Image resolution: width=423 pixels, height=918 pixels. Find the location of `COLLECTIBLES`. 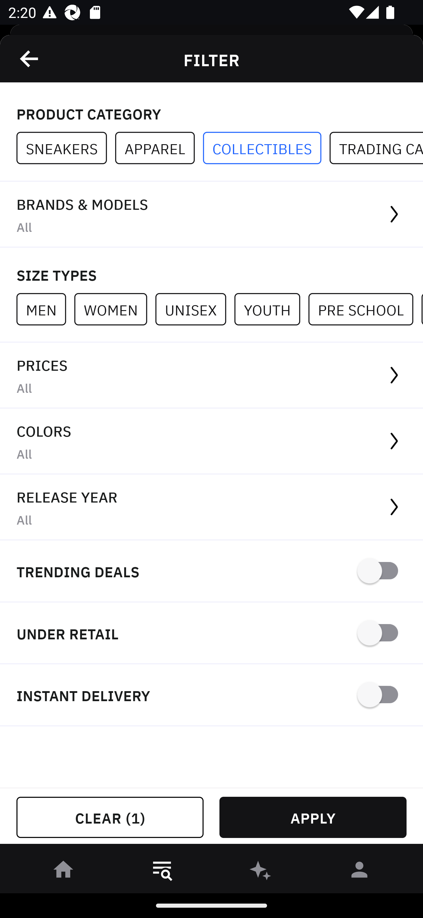

COLLECTIBLES is located at coordinates (266, 148).